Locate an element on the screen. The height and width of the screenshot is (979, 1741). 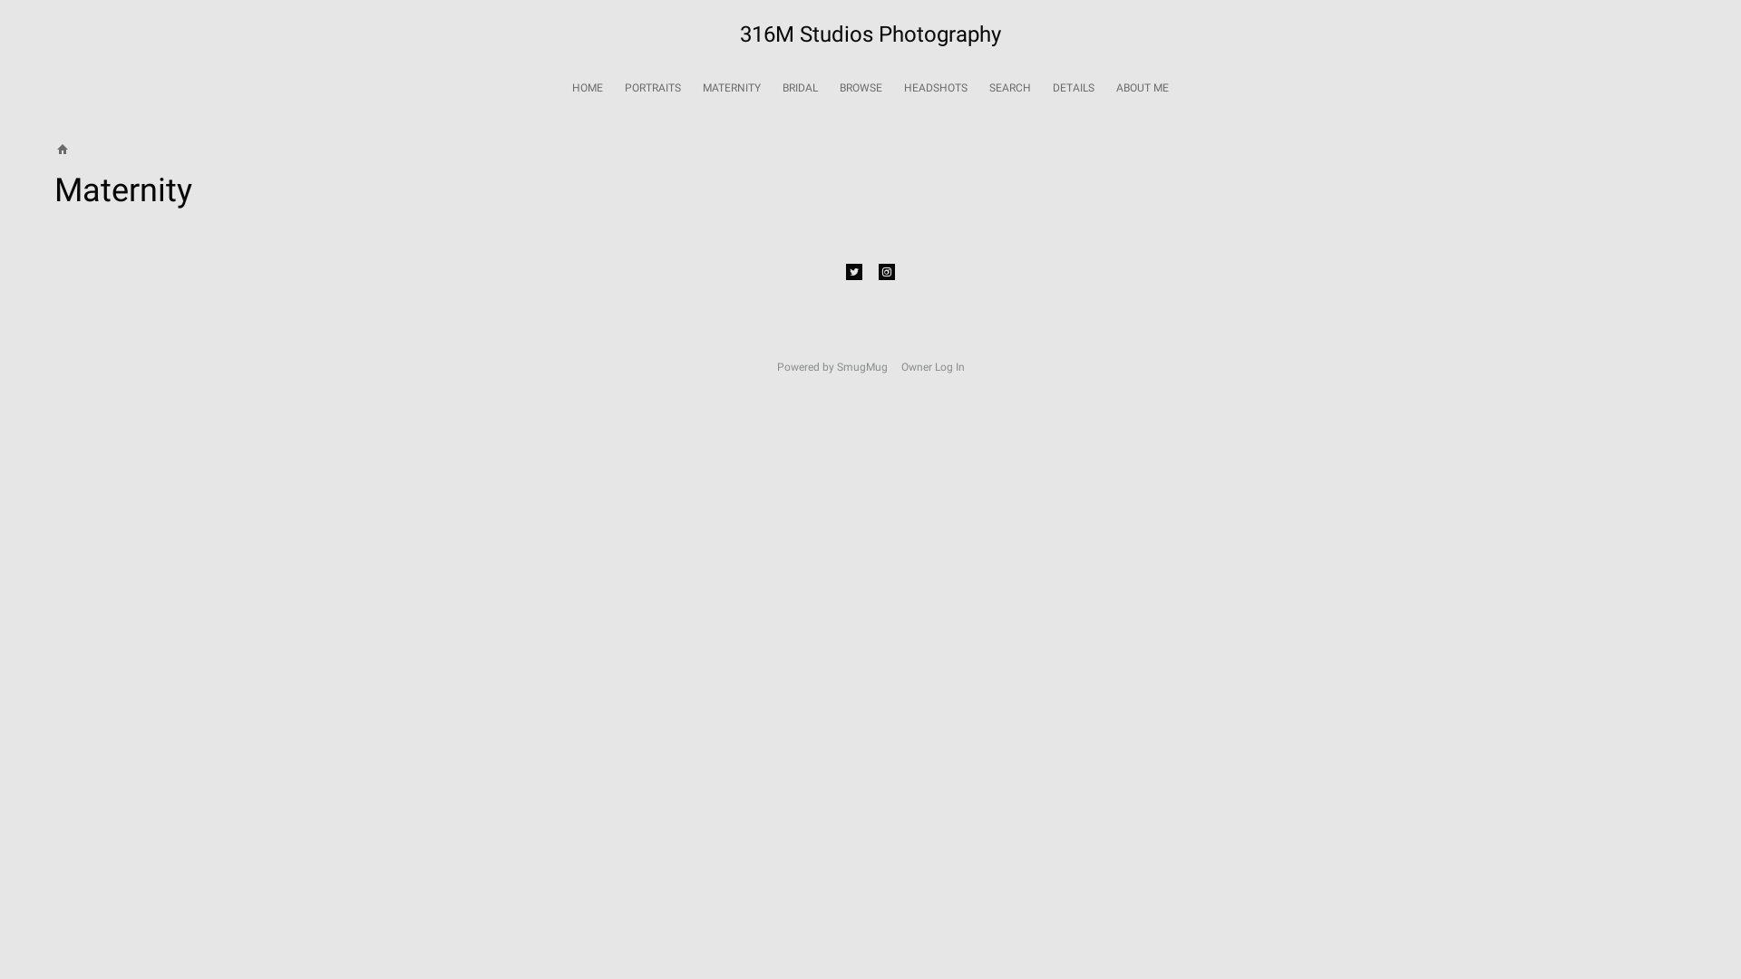
HOME is located at coordinates (588, 88).